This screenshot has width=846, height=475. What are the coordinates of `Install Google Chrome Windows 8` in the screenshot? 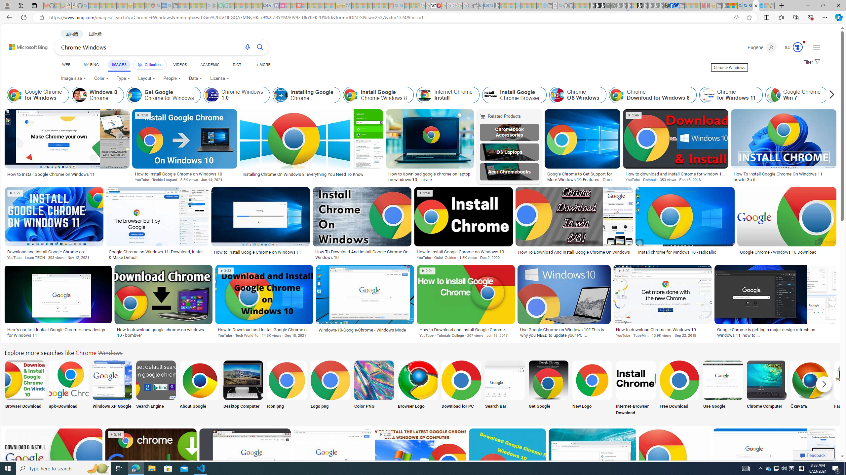 It's located at (378, 95).